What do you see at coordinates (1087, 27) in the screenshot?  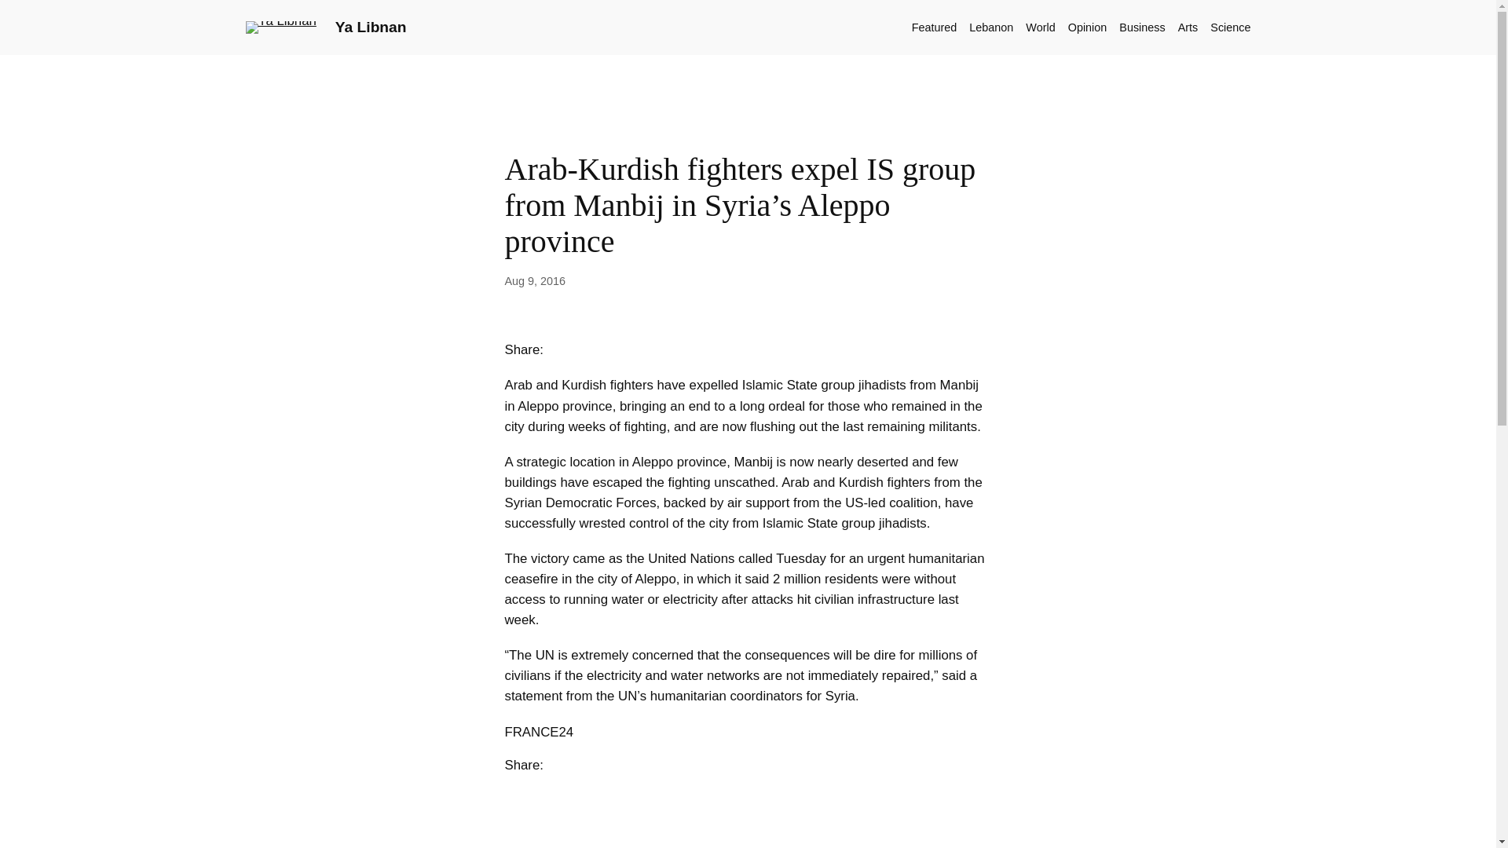 I see `Opinion` at bounding box center [1087, 27].